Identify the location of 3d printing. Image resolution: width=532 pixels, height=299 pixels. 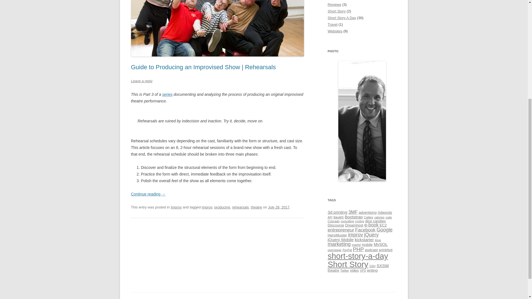
(337, 212).